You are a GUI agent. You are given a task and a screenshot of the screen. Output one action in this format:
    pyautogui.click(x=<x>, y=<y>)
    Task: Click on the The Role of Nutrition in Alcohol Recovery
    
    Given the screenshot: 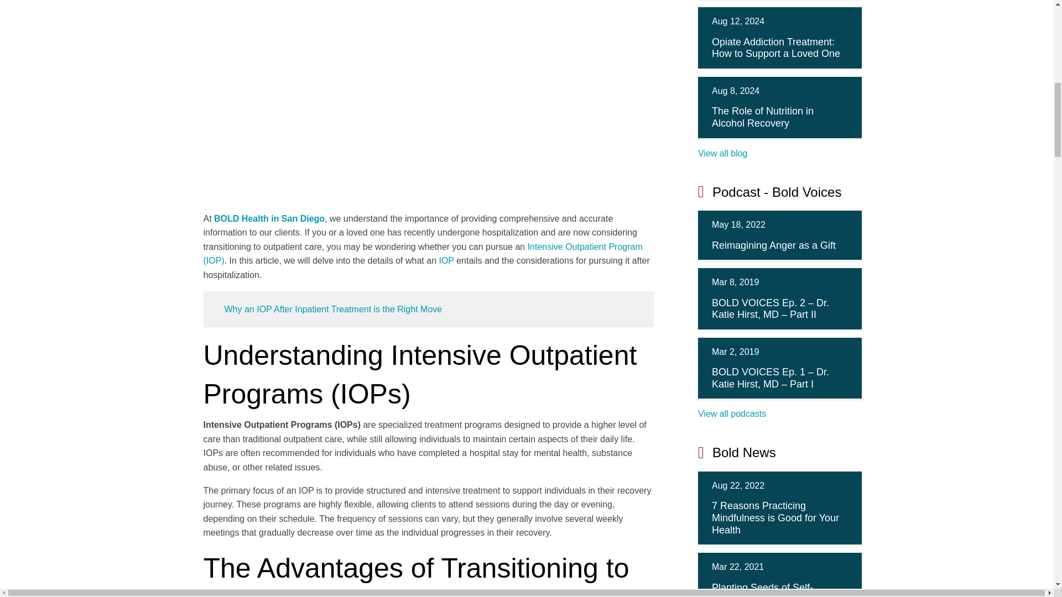 What is the action you would take?
    pyautogui.click(x=762, y=117)
    